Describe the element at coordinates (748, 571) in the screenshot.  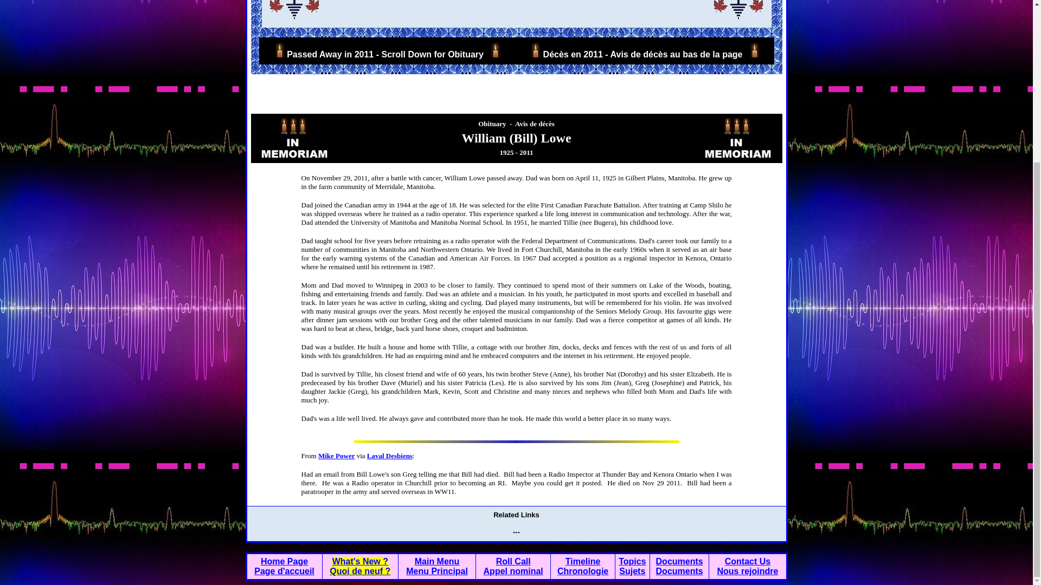
I see `Nous rejoindre` at that location.